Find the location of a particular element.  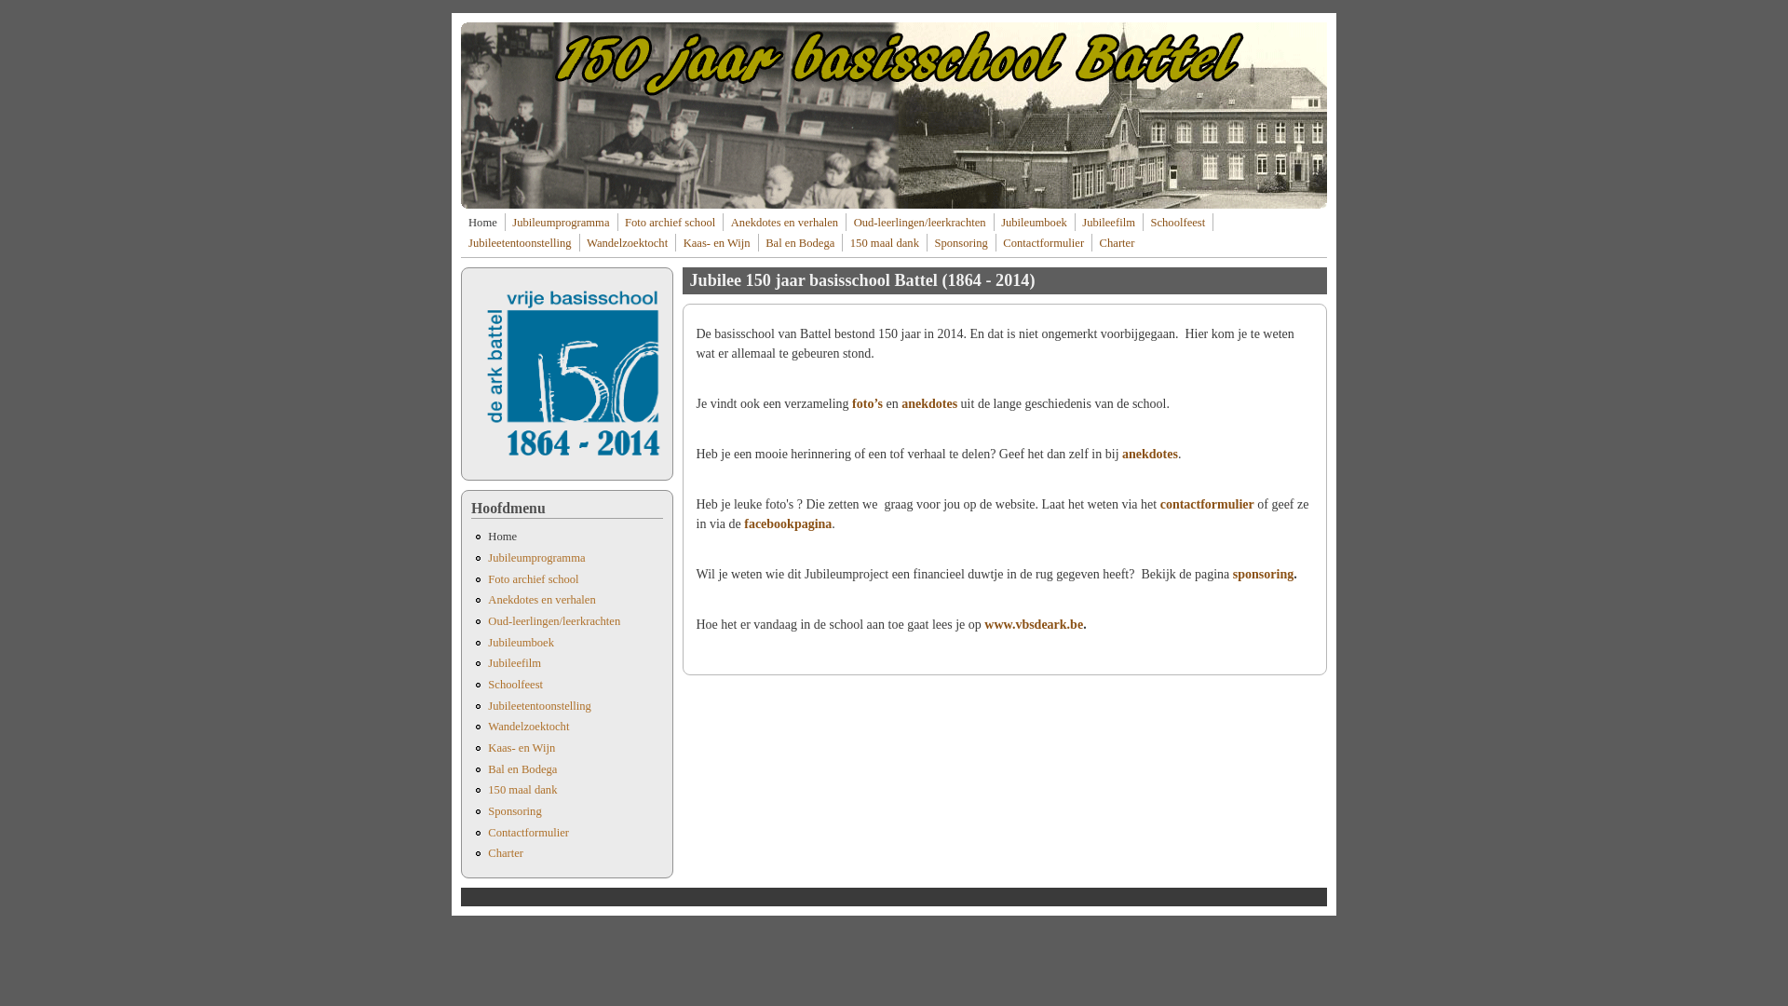

Jubileumboek is located at coordinates (1034, 223).